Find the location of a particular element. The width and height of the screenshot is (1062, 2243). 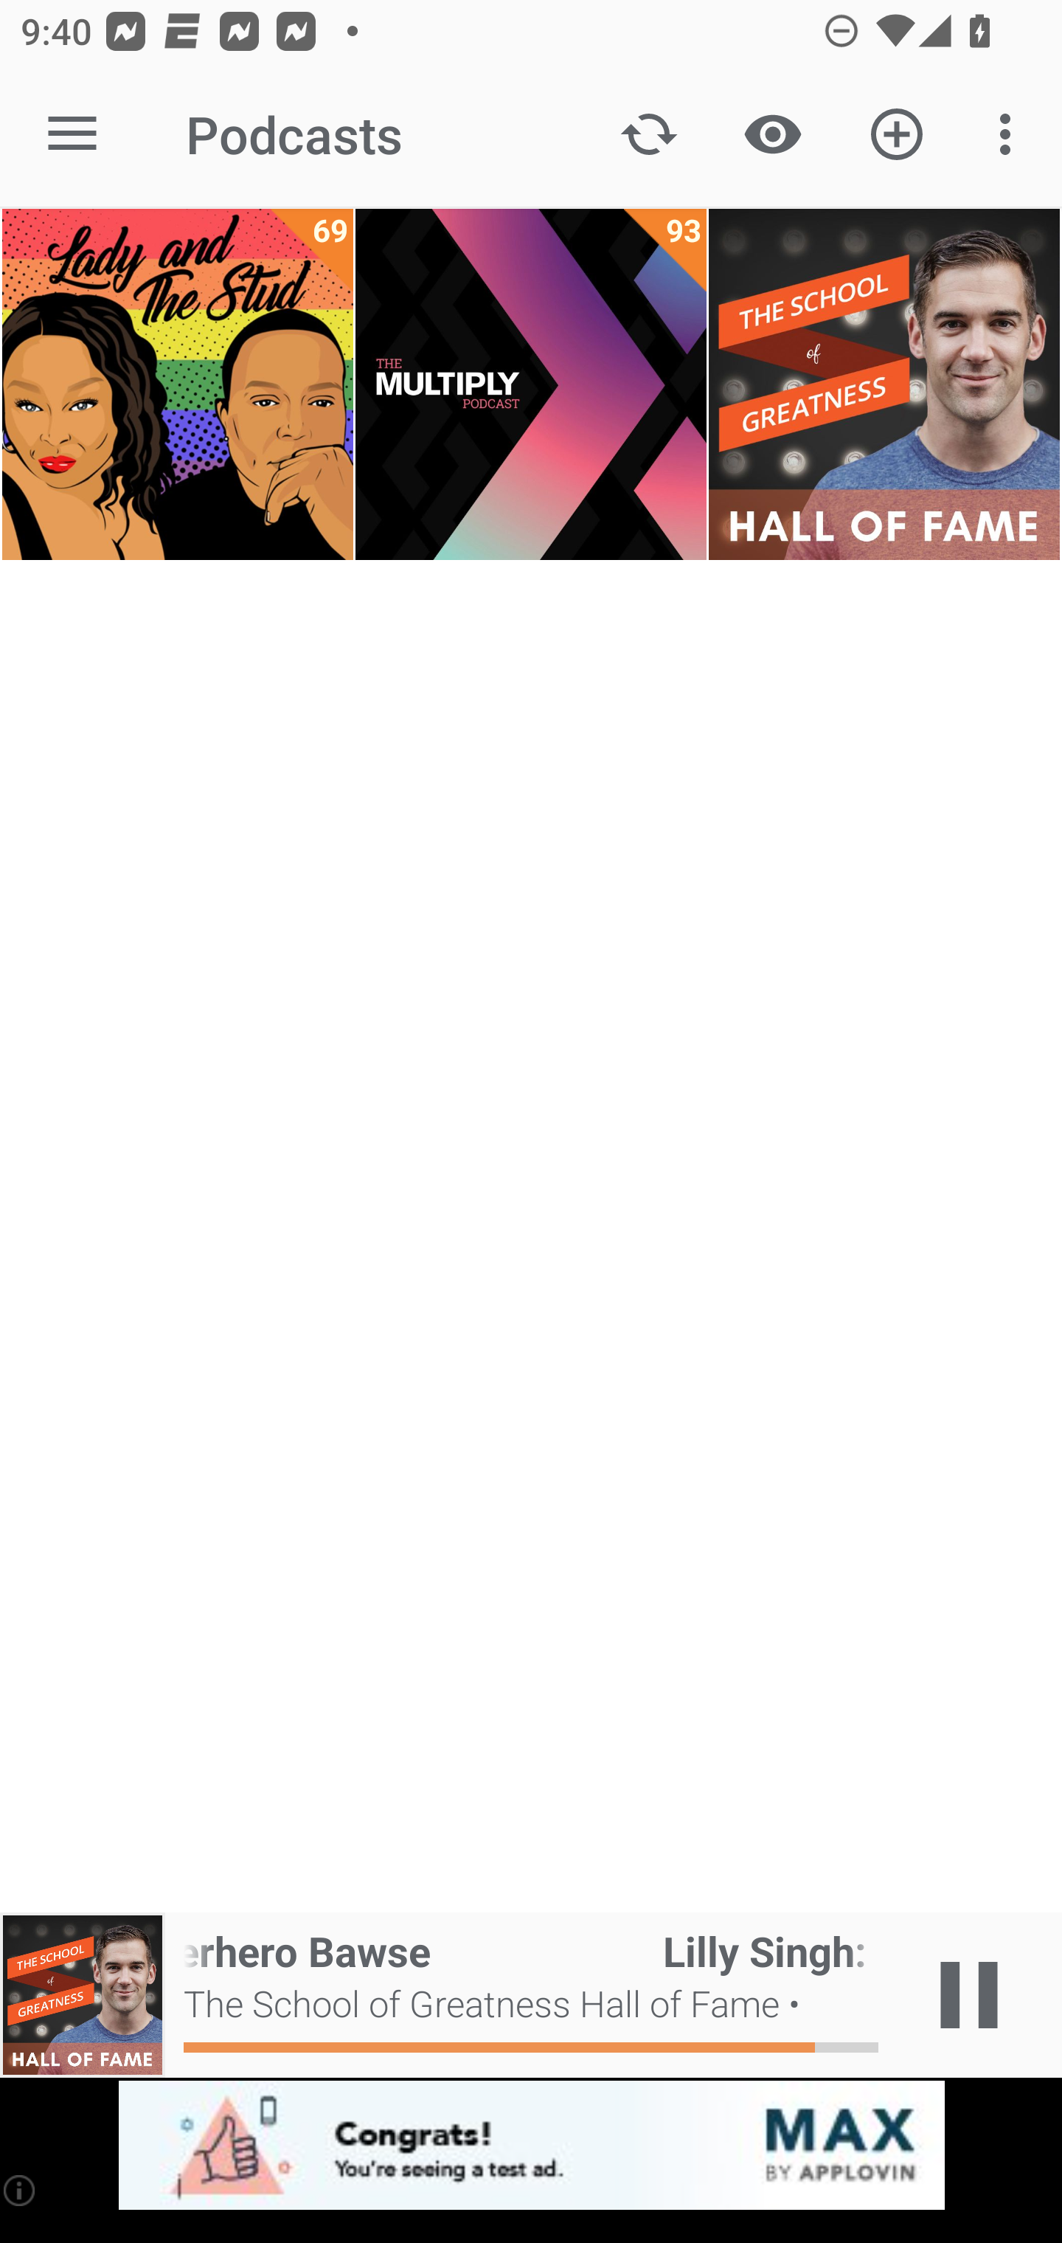

More options is located at coordinates (1010, 134).